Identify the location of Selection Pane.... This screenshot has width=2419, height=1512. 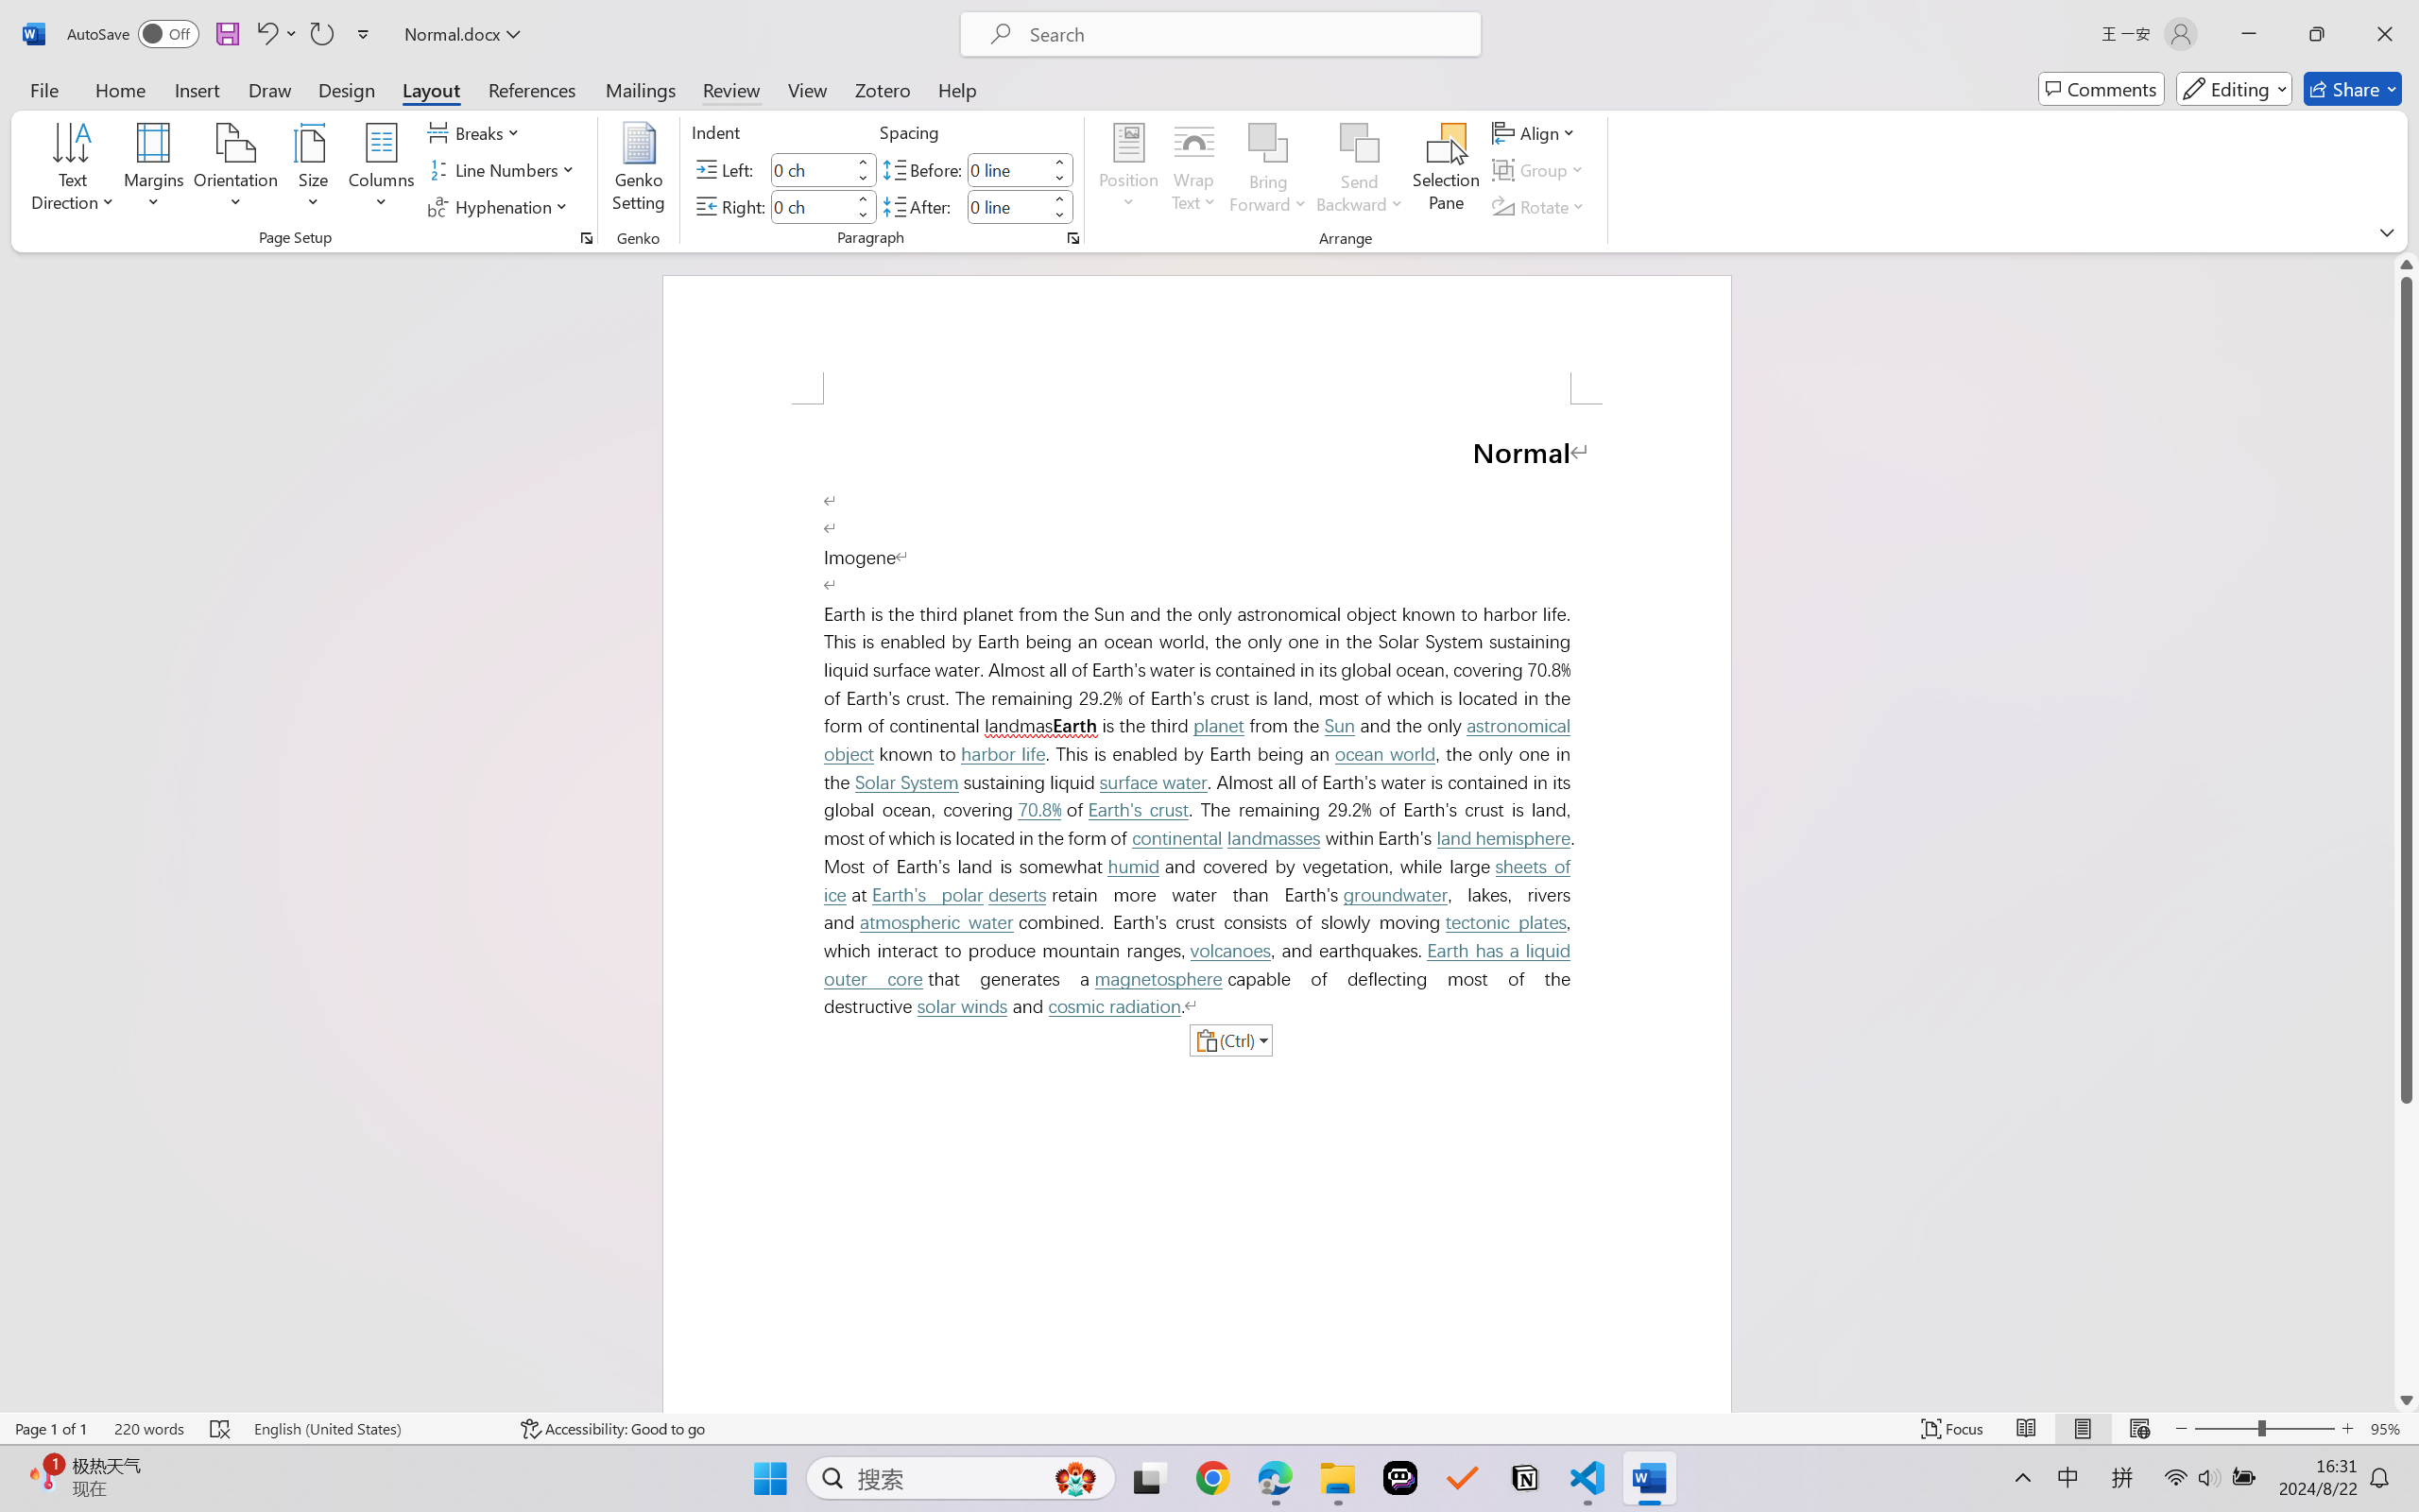
(1446, 170).